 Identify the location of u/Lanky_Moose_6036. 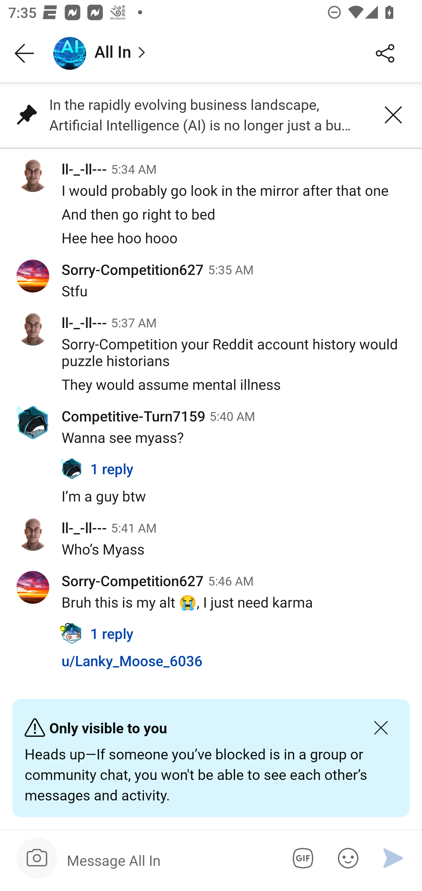
(211, 667).